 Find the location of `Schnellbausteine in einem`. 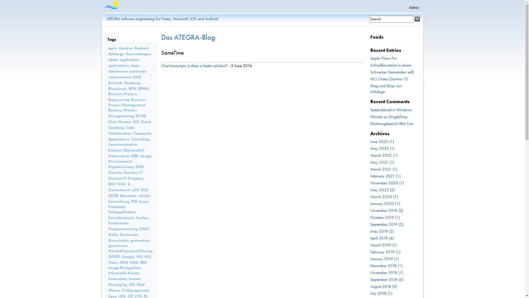

Schnellbausteine in einem is located at coordinates (391, 65).